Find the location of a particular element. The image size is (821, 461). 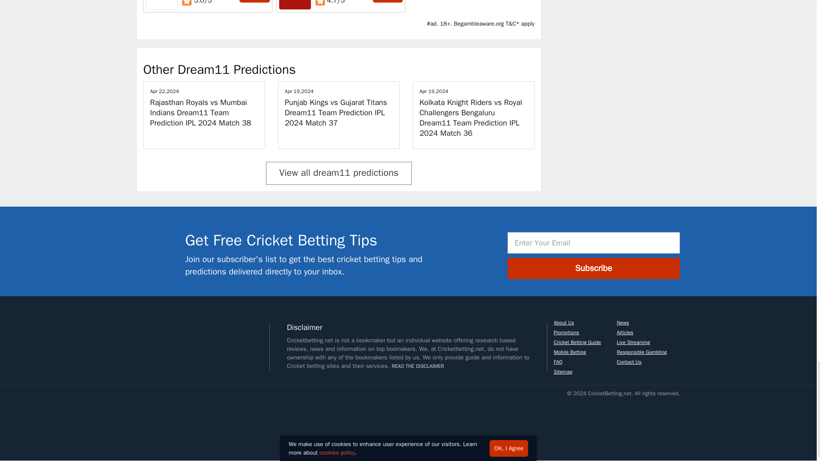

Cricket Betting is located at coordinates (159, 338).